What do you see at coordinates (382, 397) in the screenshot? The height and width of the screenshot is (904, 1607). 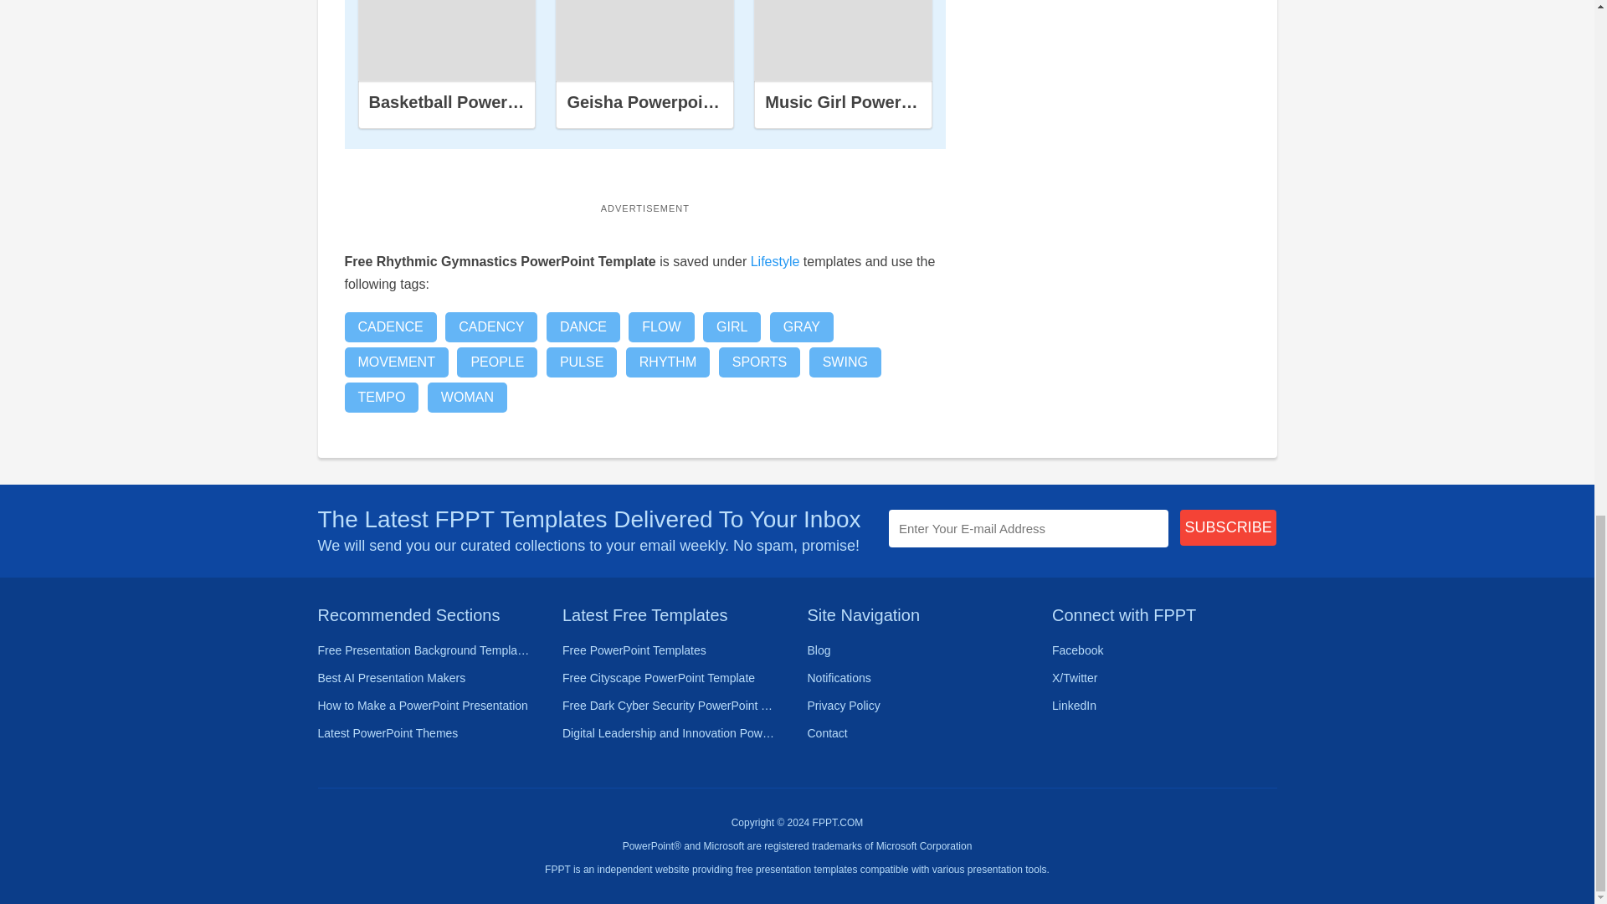 I see `TEMPO` at bounding box center [382, 397].